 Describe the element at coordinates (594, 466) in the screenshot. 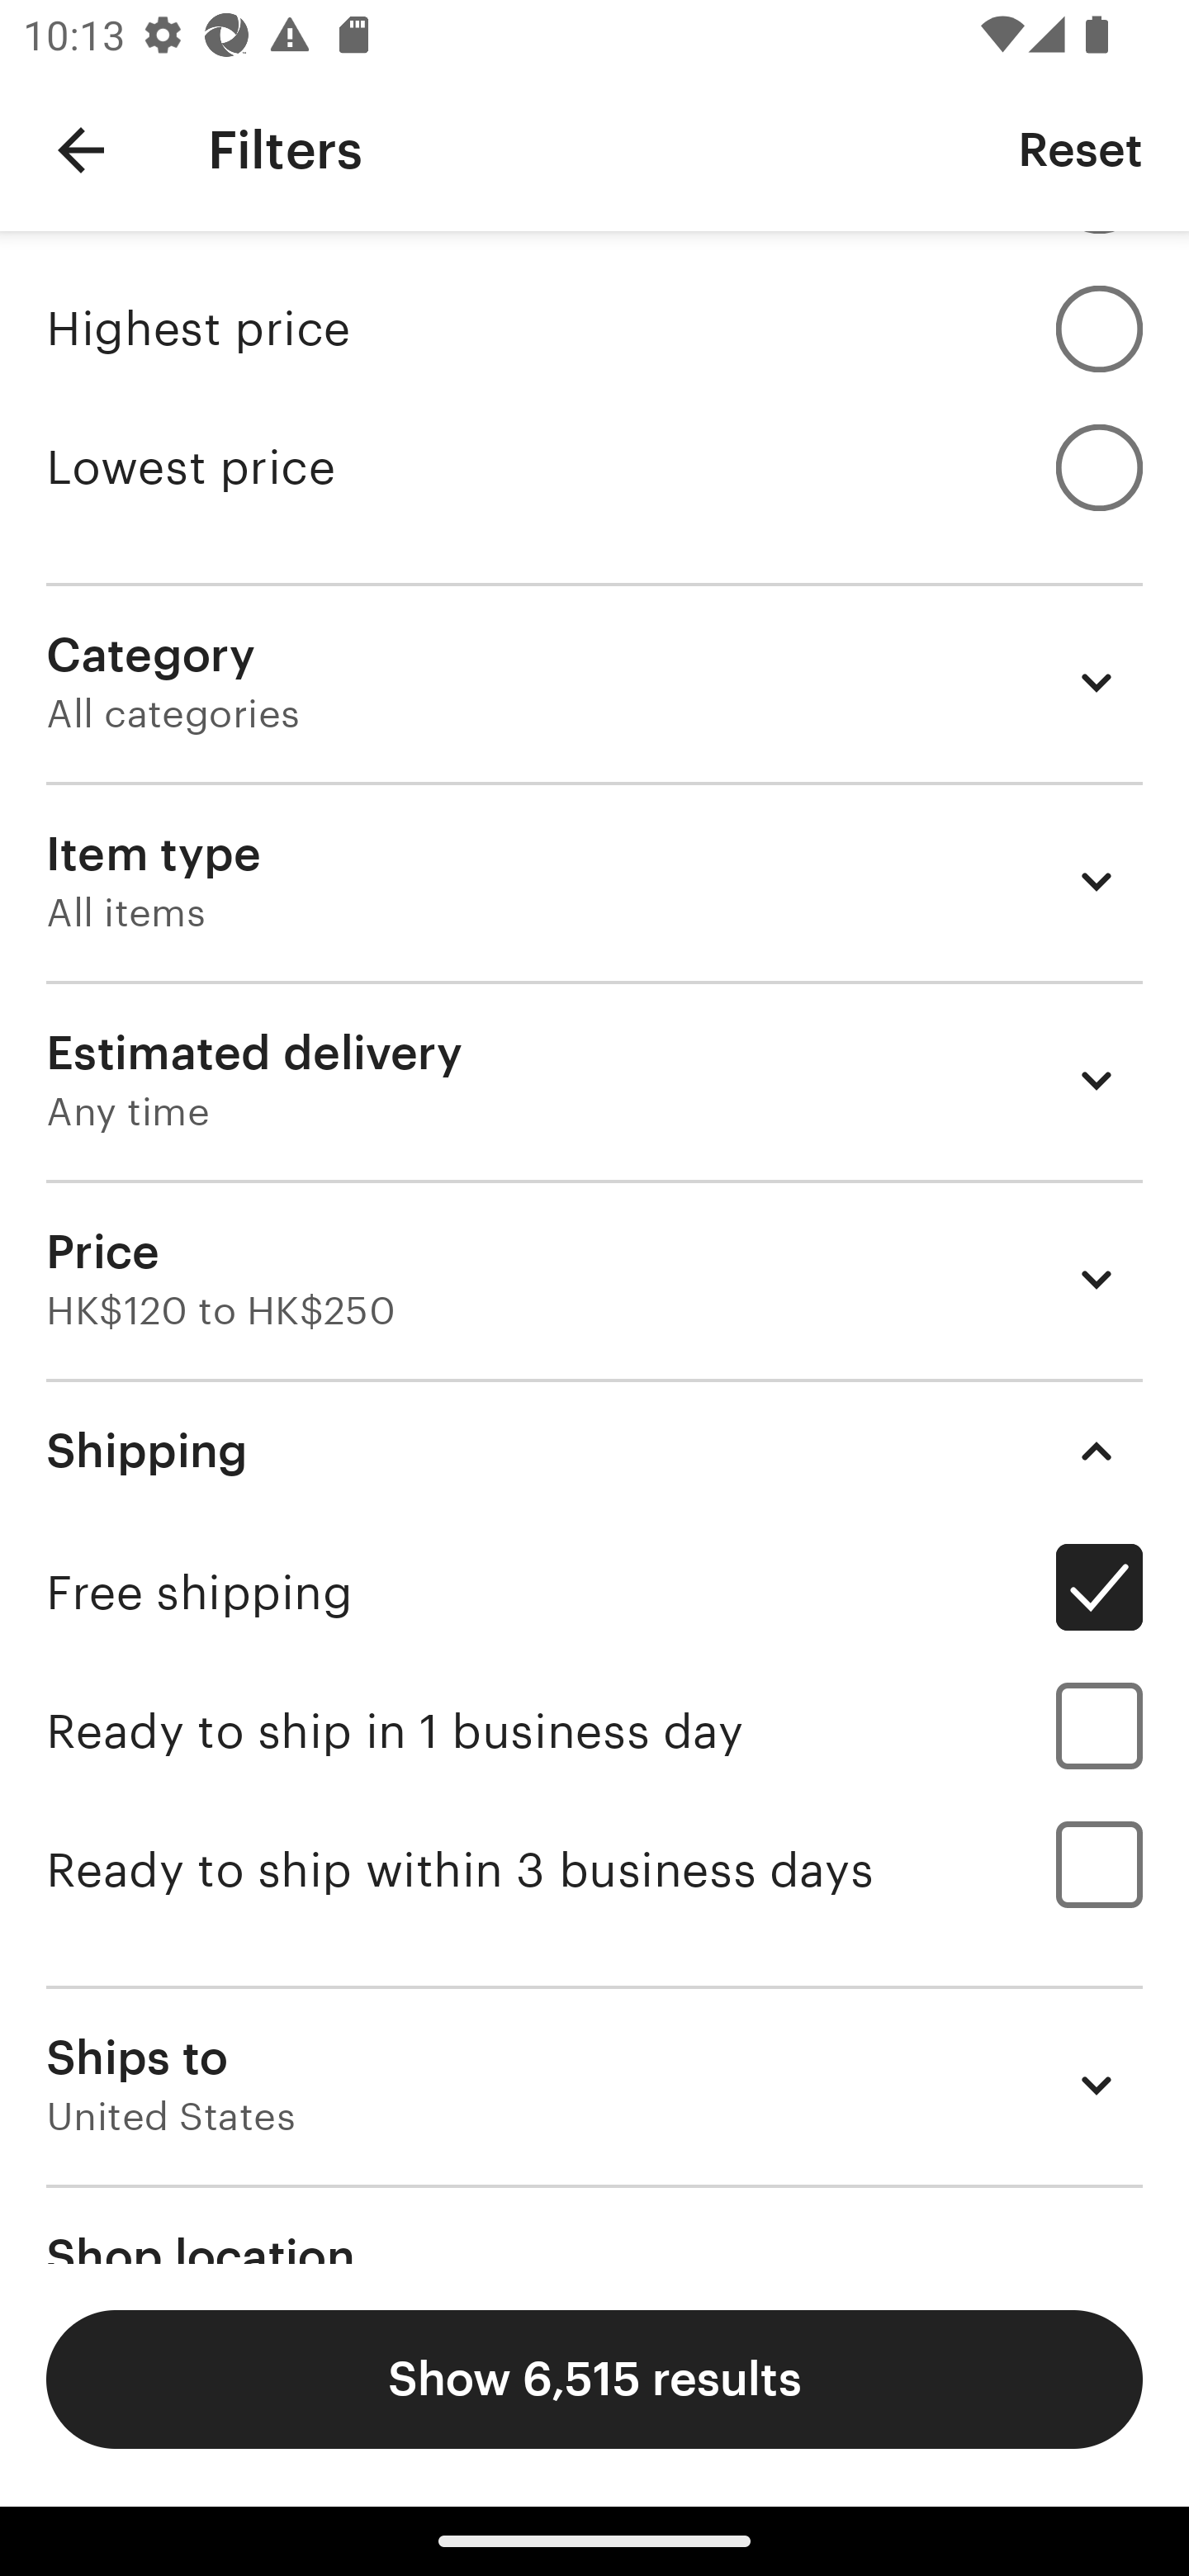

I see `Lowest price` at that location.